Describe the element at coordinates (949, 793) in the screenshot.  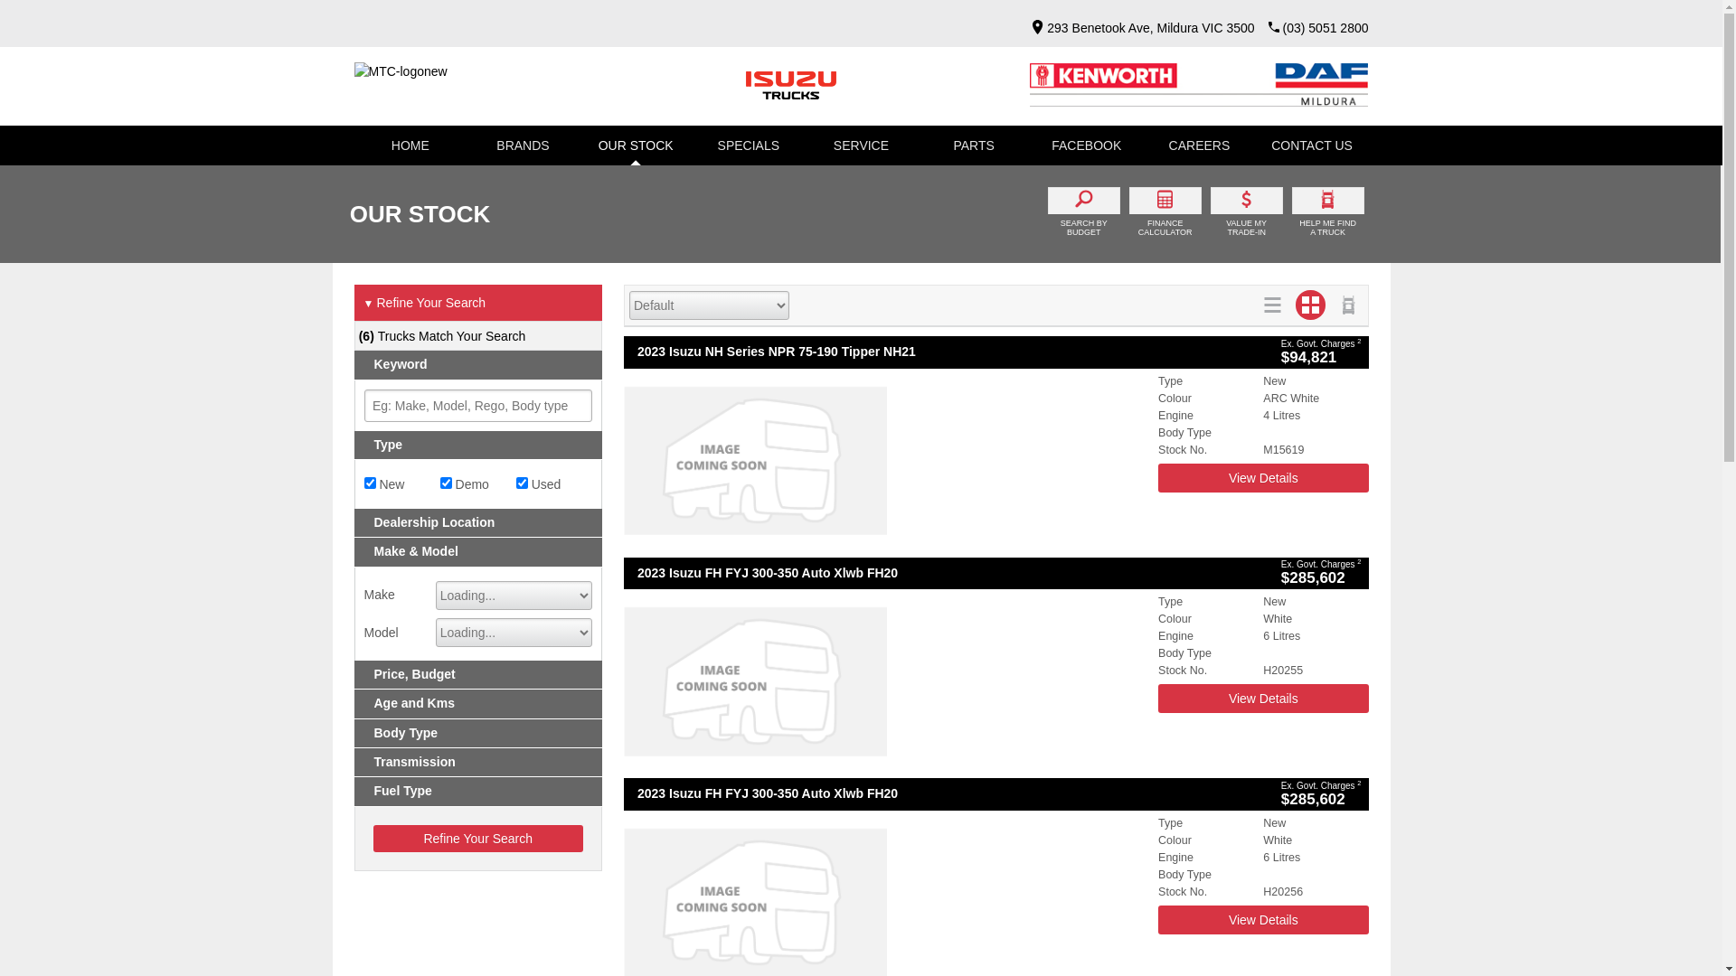
I see `2023 Isuzu FH FYJ 300-350 Auto Xlwb FH20` at that location.